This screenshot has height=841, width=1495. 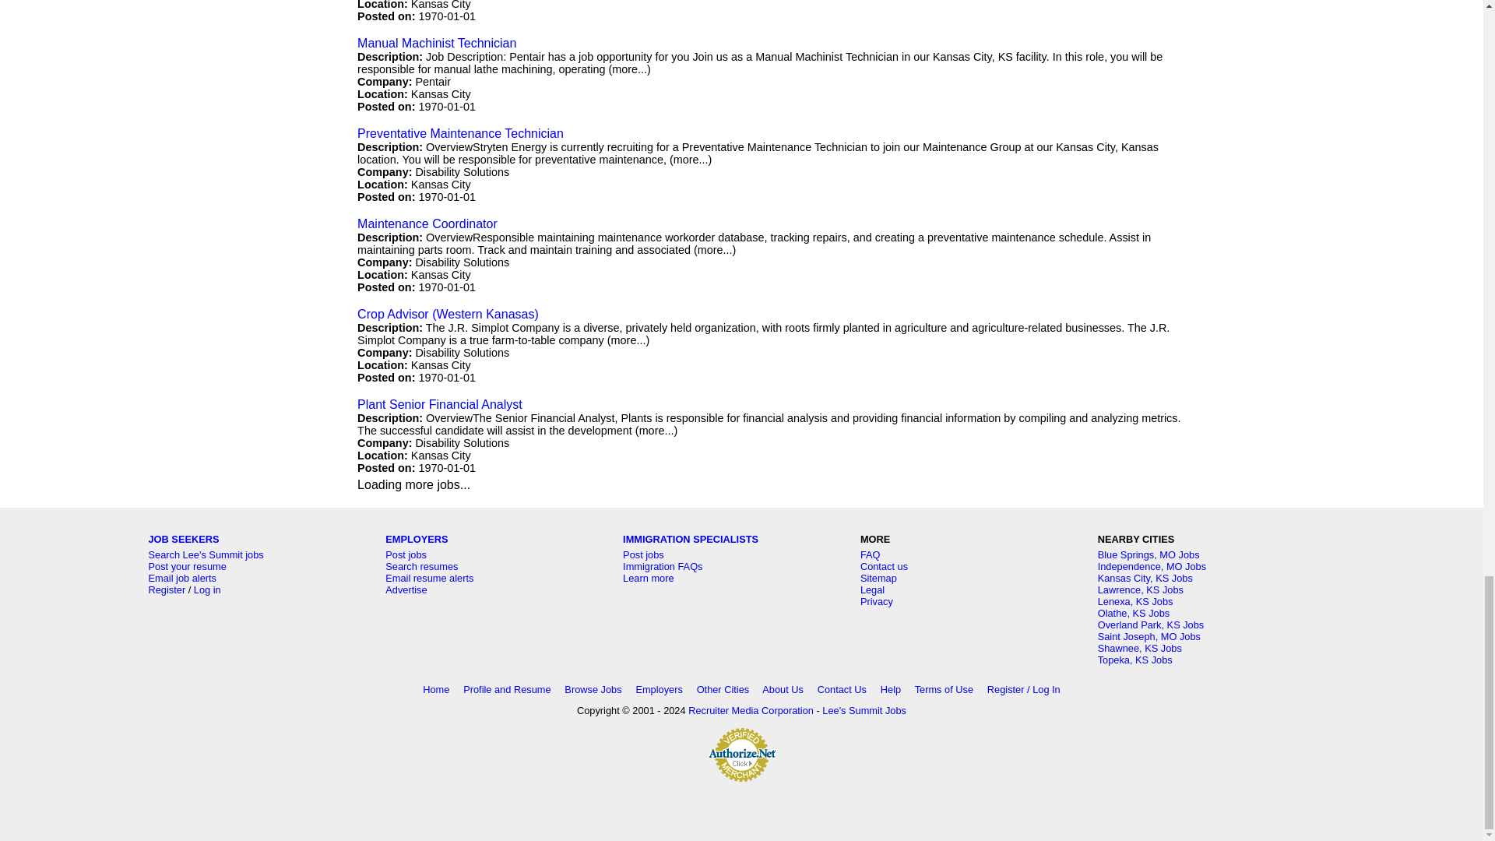 What do you see at coordinates (439, 404) in the screenshot?
I see `Plant Senior Financial Analyst` at bounding box center [439, 404].